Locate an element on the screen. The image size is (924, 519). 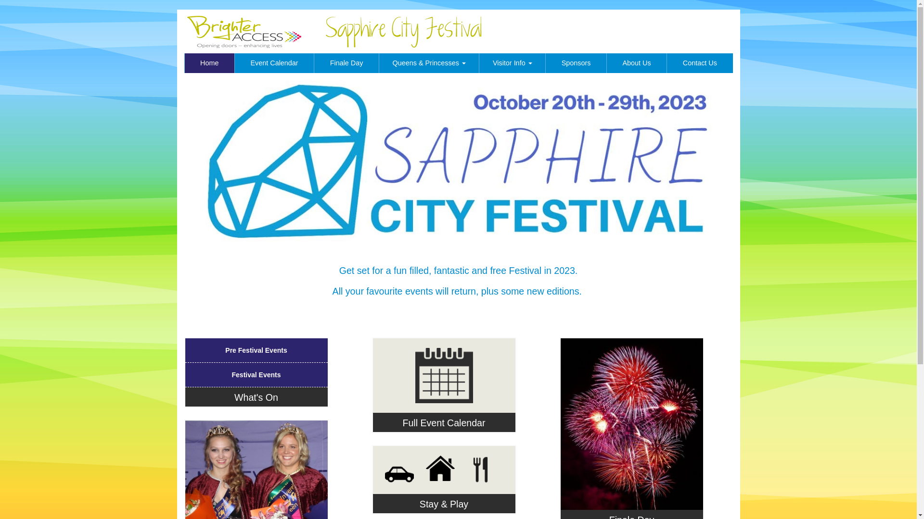
Visitor Info  is located at coordinates (512, 63).